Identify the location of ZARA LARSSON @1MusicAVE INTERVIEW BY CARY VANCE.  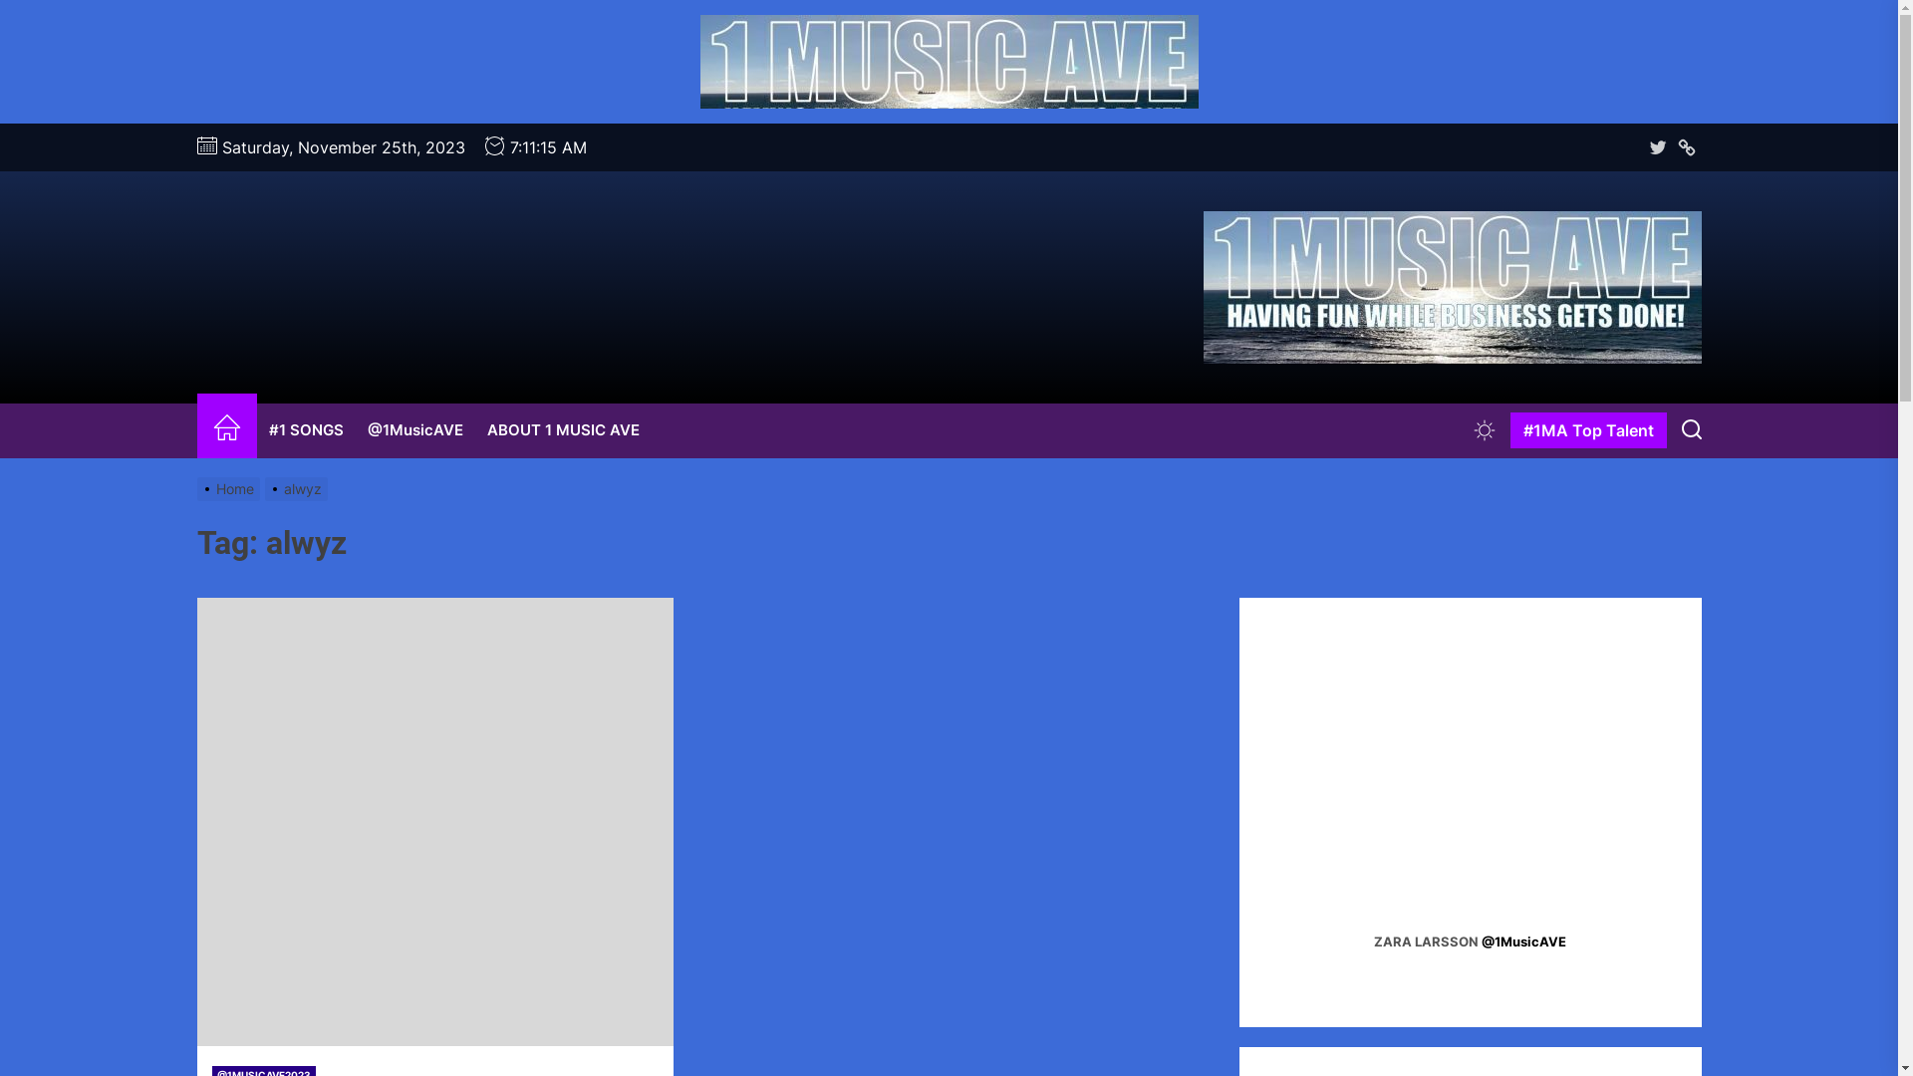
(1471, 793).